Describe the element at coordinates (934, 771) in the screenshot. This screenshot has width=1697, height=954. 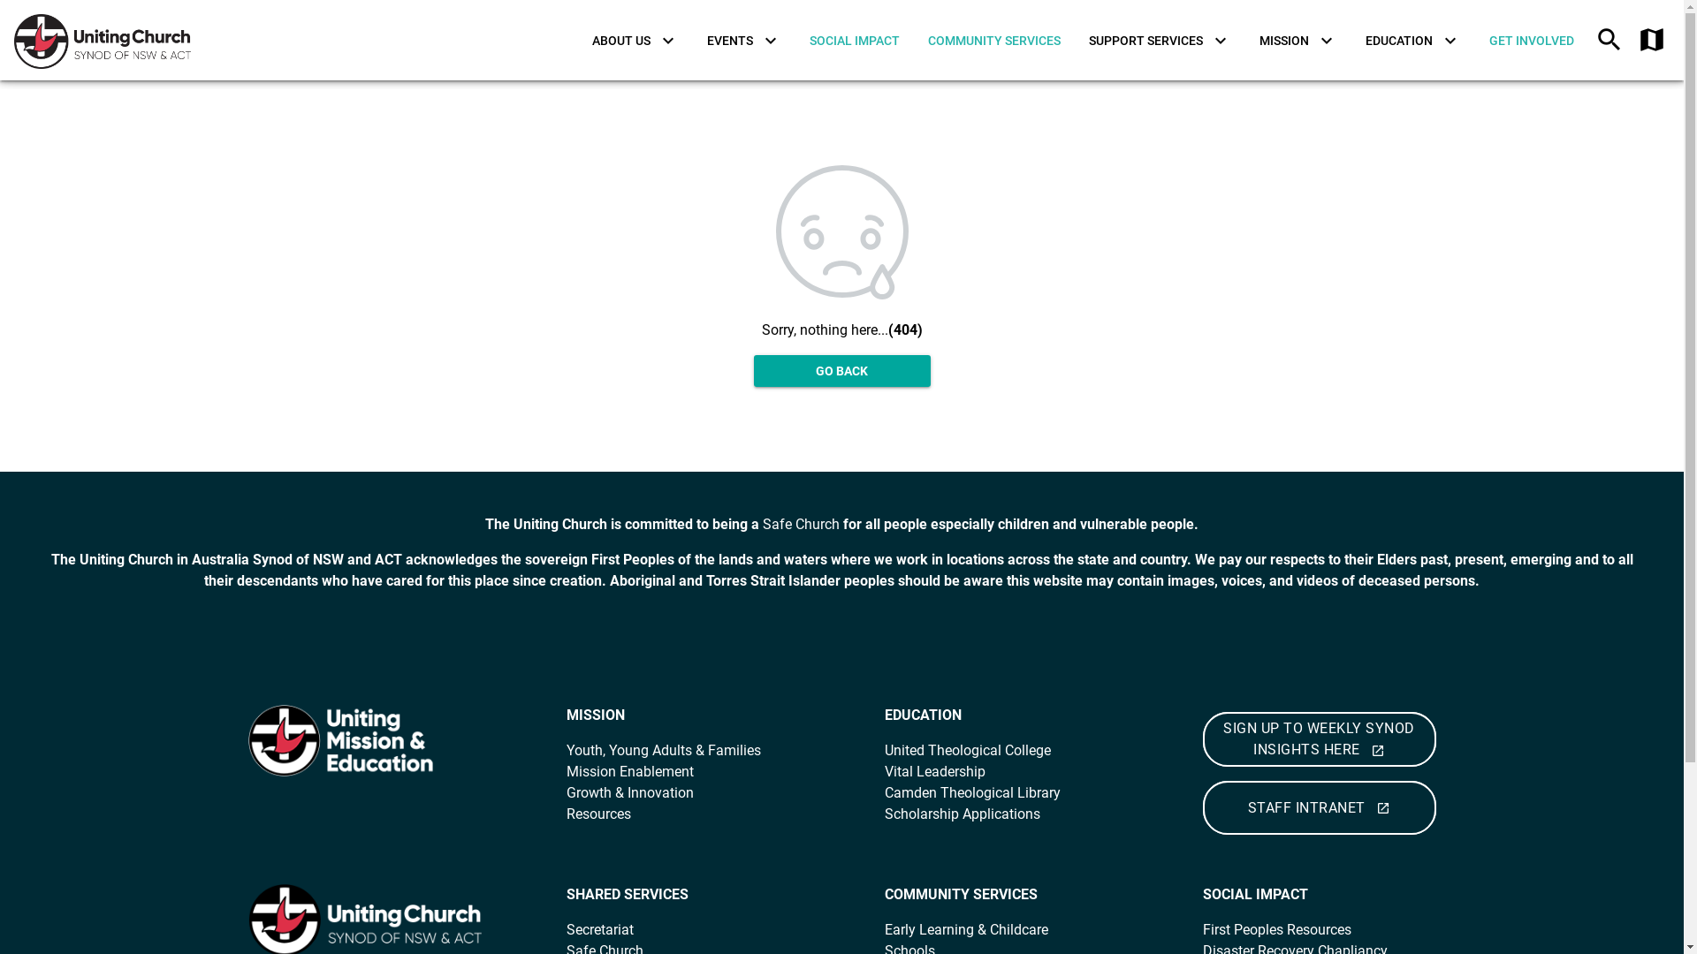
I see `Vital Leadership` at that location.